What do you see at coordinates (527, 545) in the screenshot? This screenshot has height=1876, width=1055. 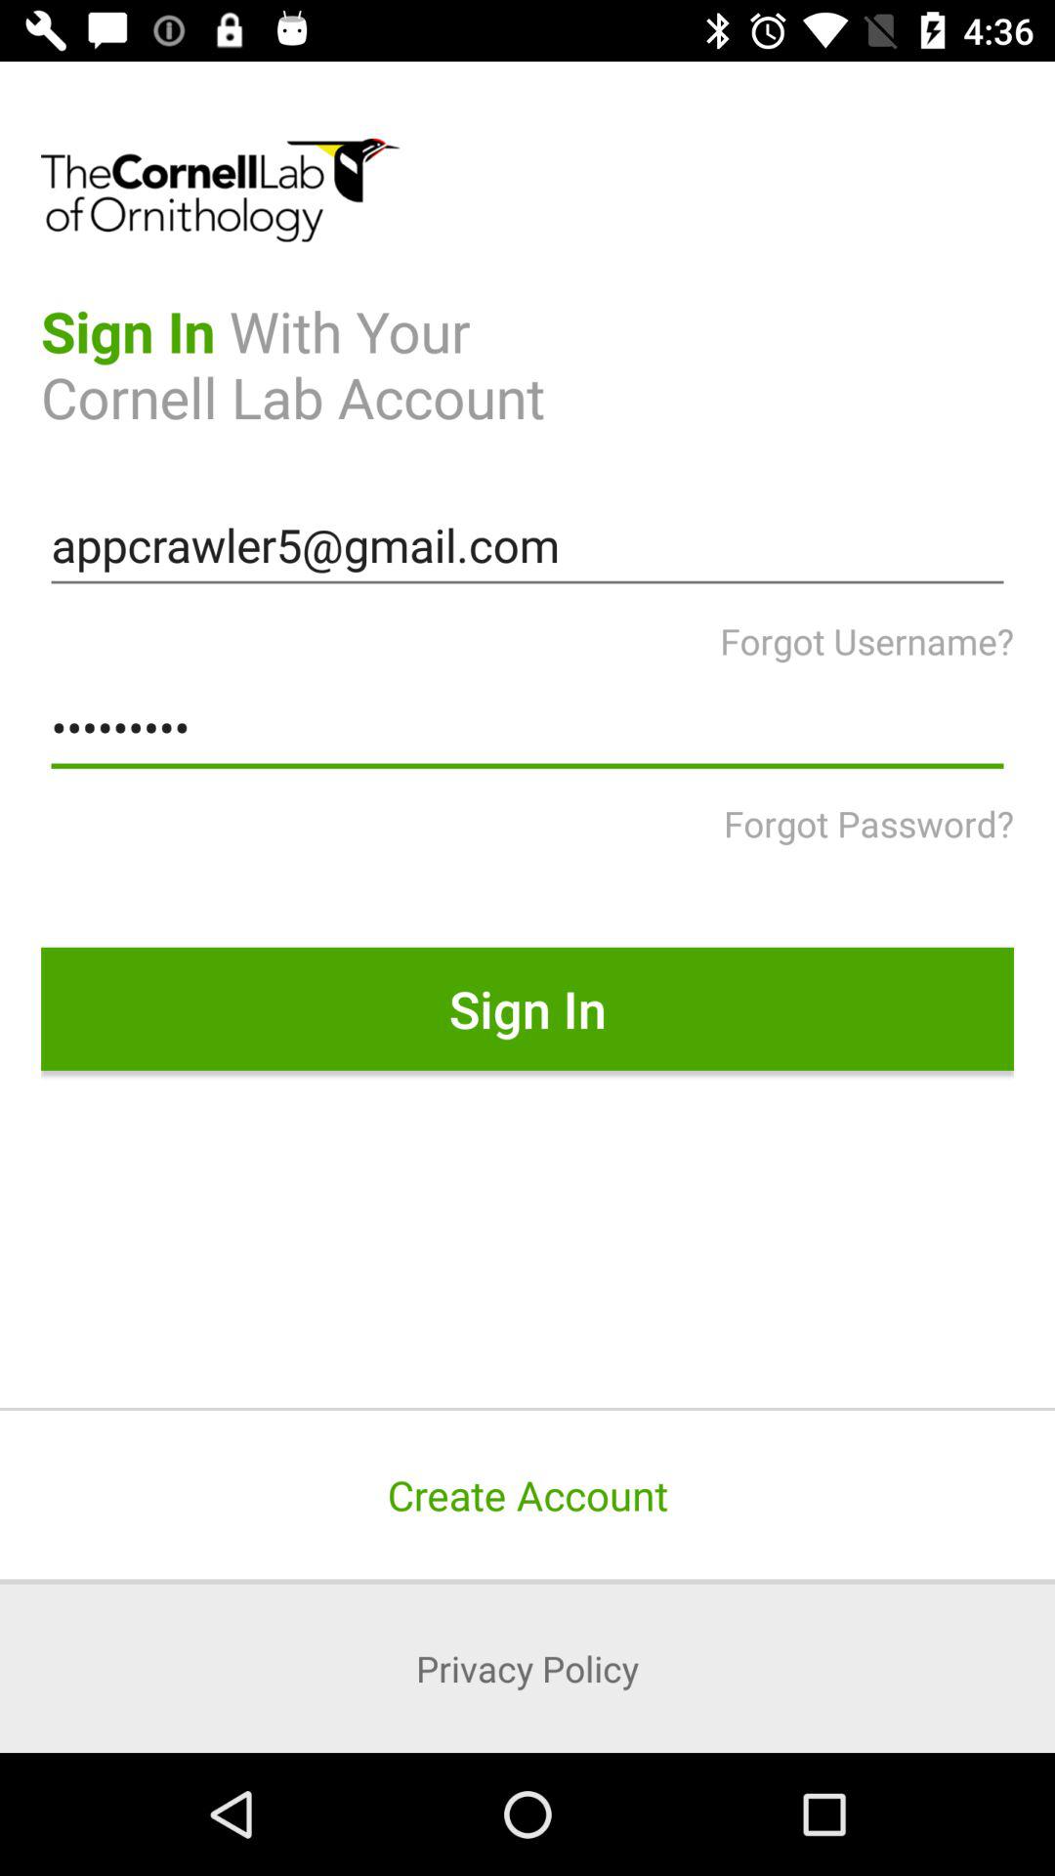 I see `jump until the appcrawler5@gmail.com item` at bounding box center [527, 545].